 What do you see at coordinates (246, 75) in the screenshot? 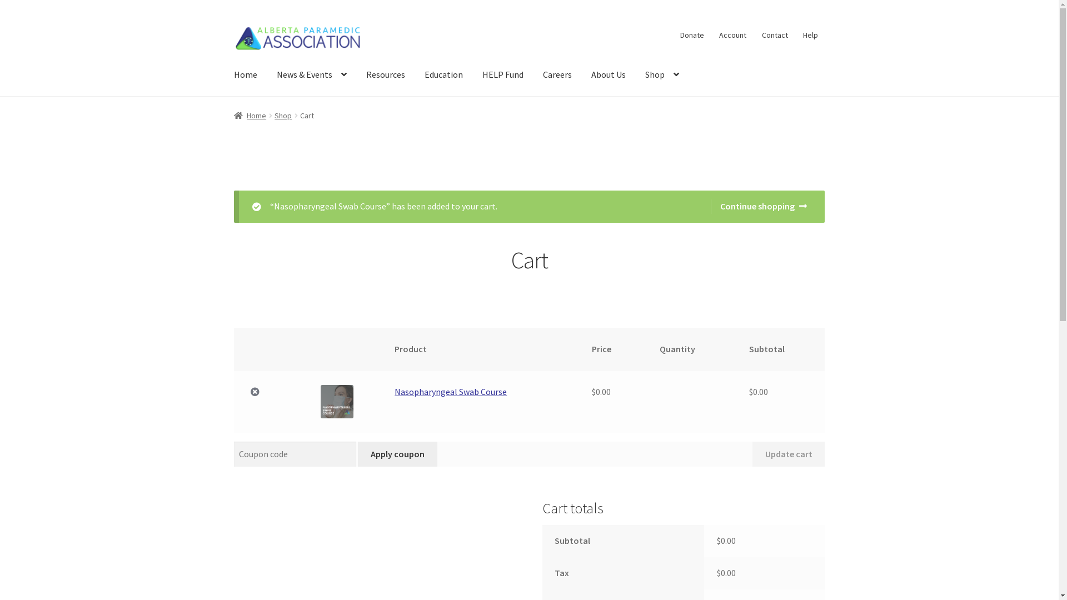
I see `Home` at bounding box center [246, 75].